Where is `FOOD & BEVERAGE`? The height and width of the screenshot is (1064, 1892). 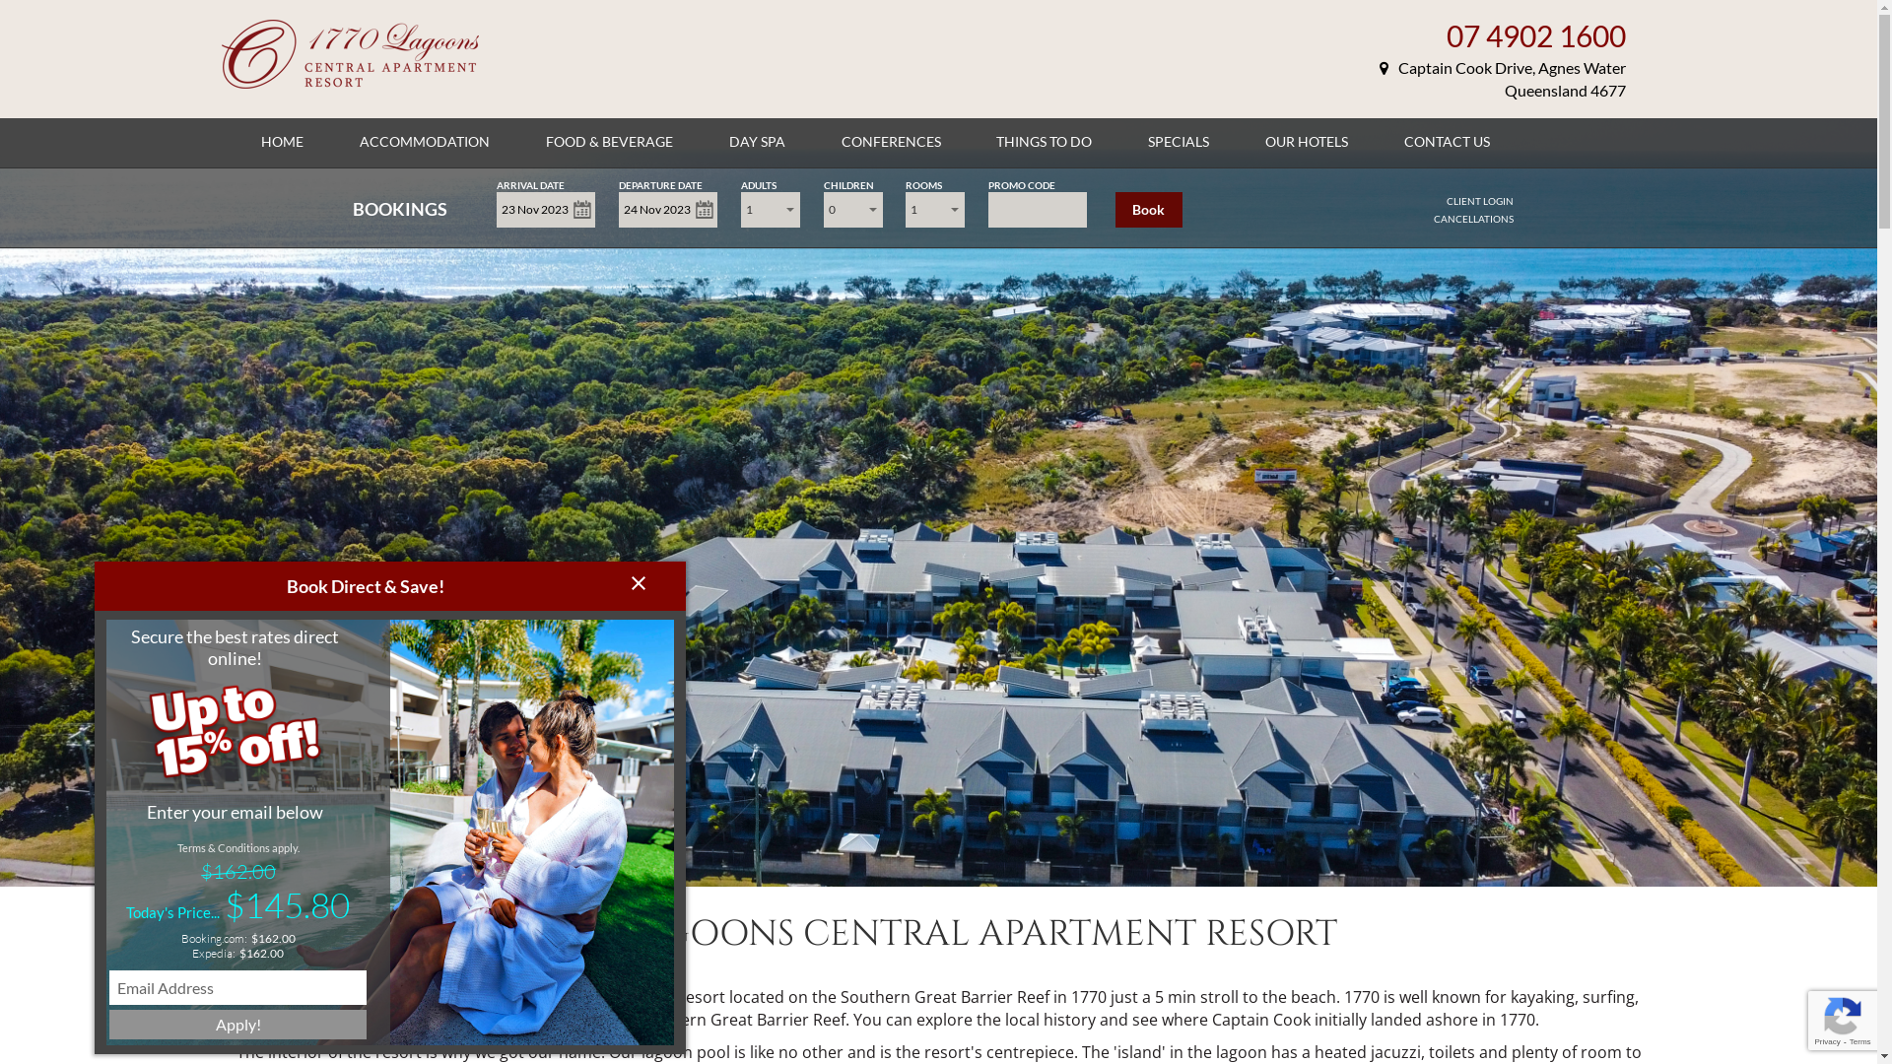
FOOD & BEVERAGE is located at coordinates (609, 142).